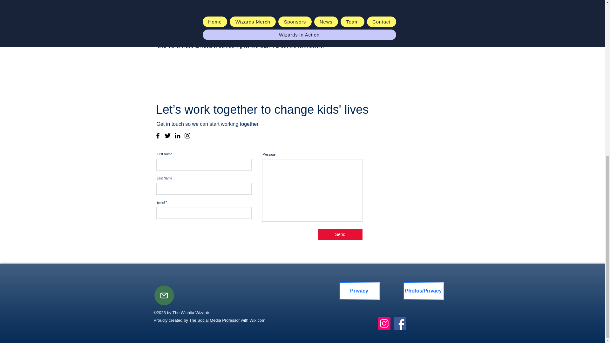 This screenshot has width=610, height=343. I want to click on The Social Media Professor, so click(214, 320).